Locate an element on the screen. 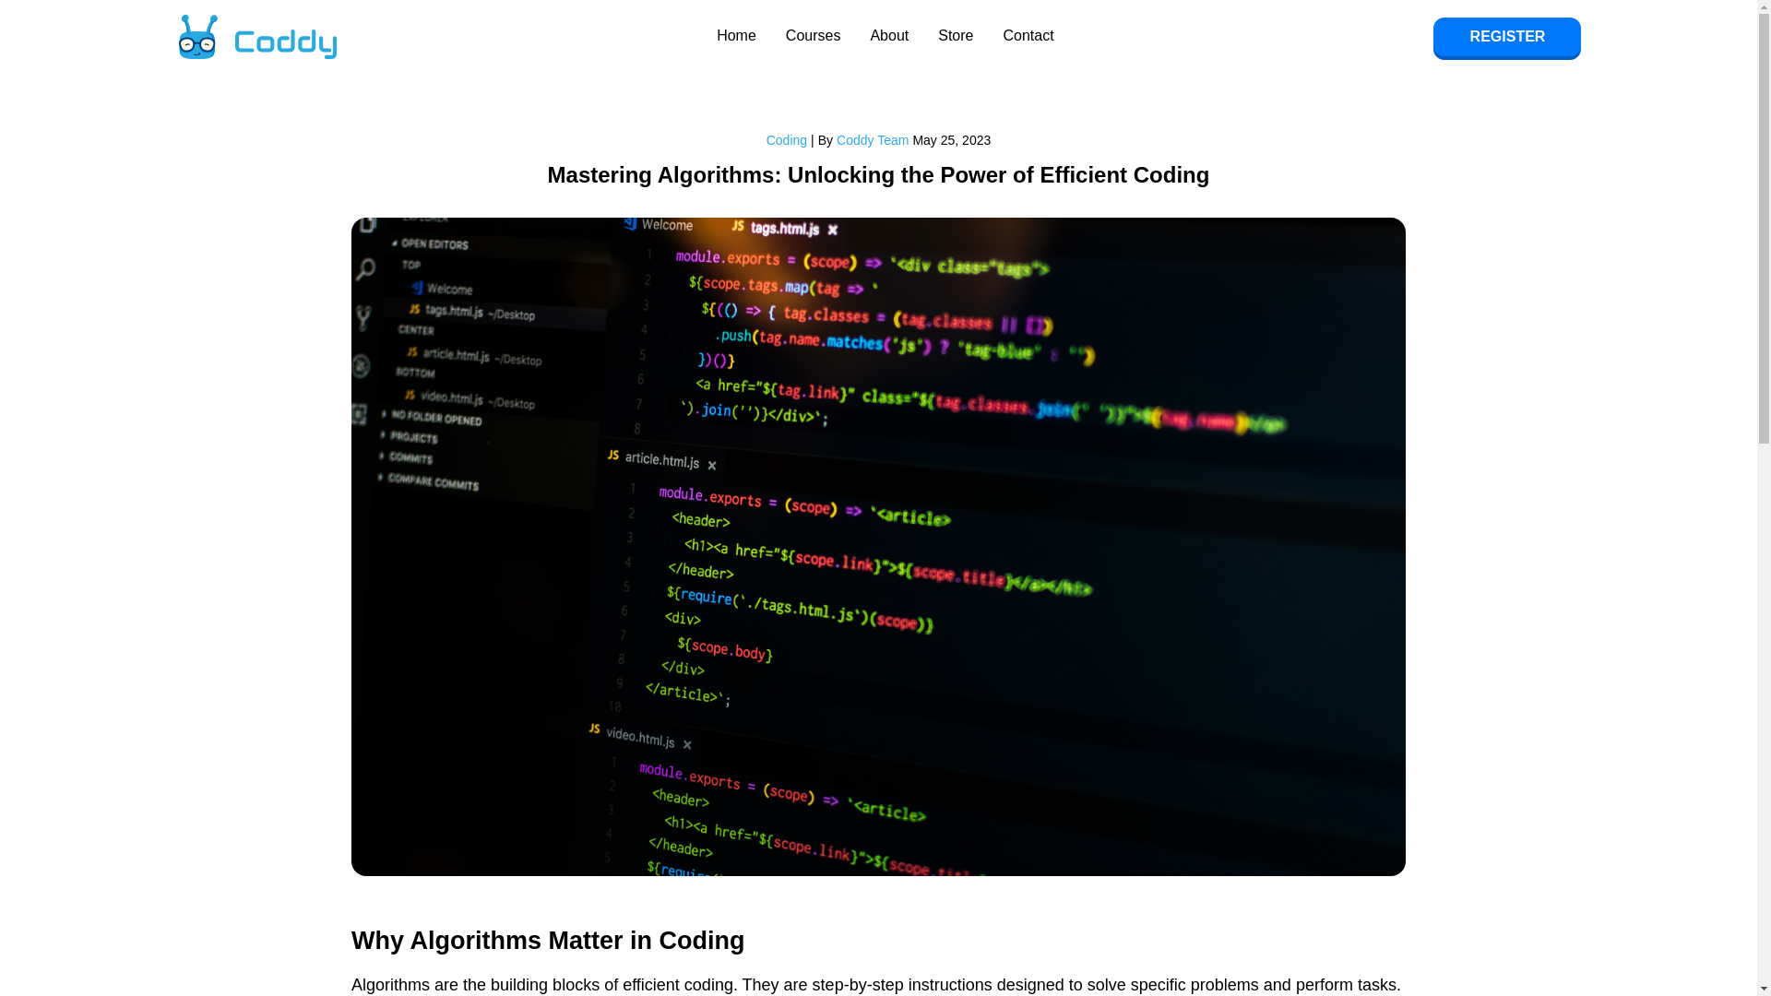 This screenshot has width=1771, height=996. REGISTER is located at coordinates (1507, 37).